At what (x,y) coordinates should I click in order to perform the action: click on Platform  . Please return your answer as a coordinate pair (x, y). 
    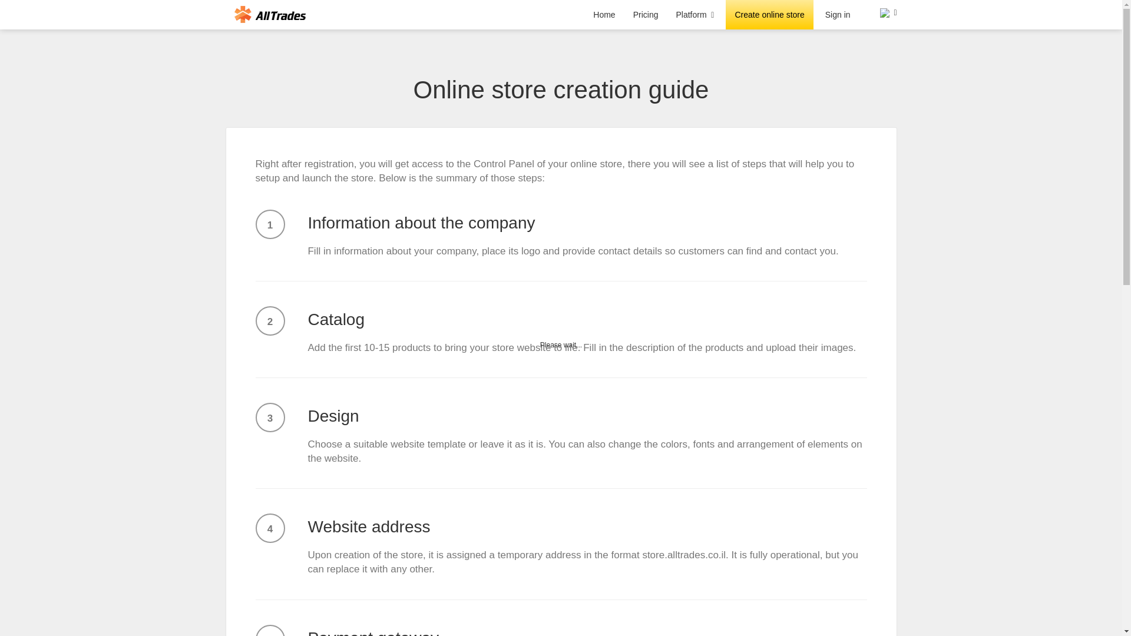
    Looking at the image, I should click on (695, 14).